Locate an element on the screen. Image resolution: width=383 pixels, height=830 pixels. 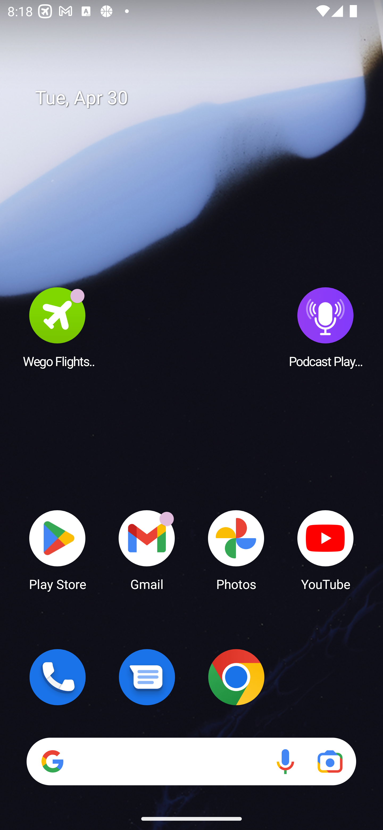
Gmail Gmail has 19 notifications is located at coordinates (147, 550).